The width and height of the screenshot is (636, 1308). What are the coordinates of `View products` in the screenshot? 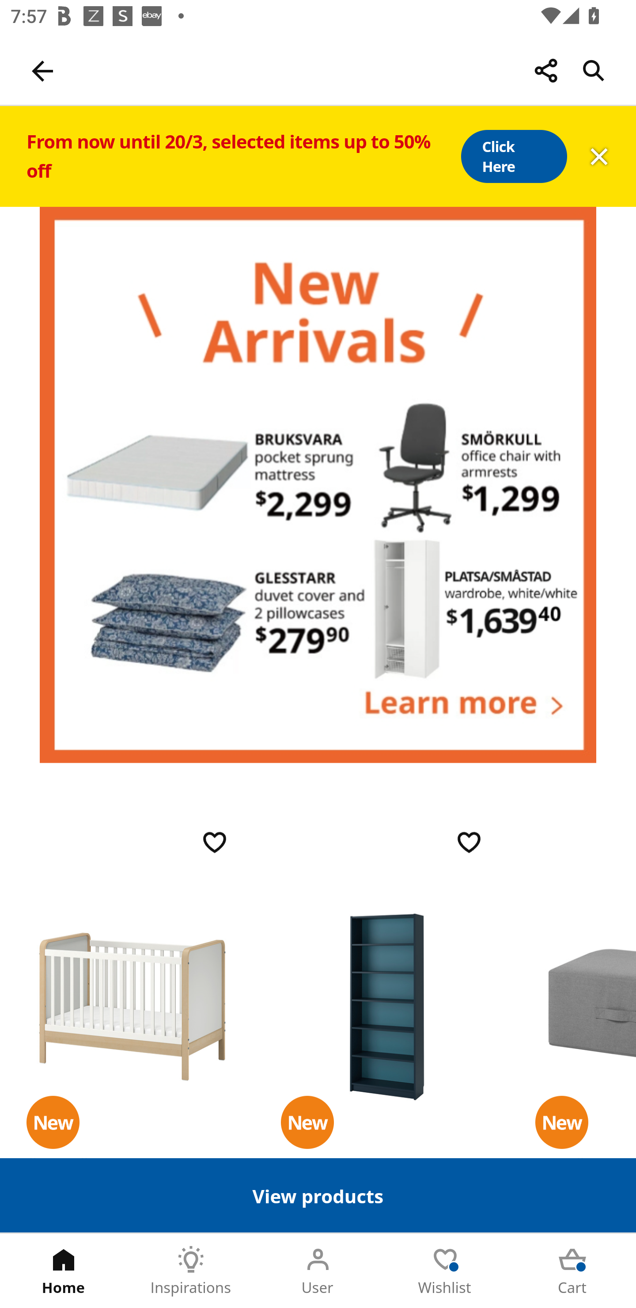 It's located at (318, 1195).